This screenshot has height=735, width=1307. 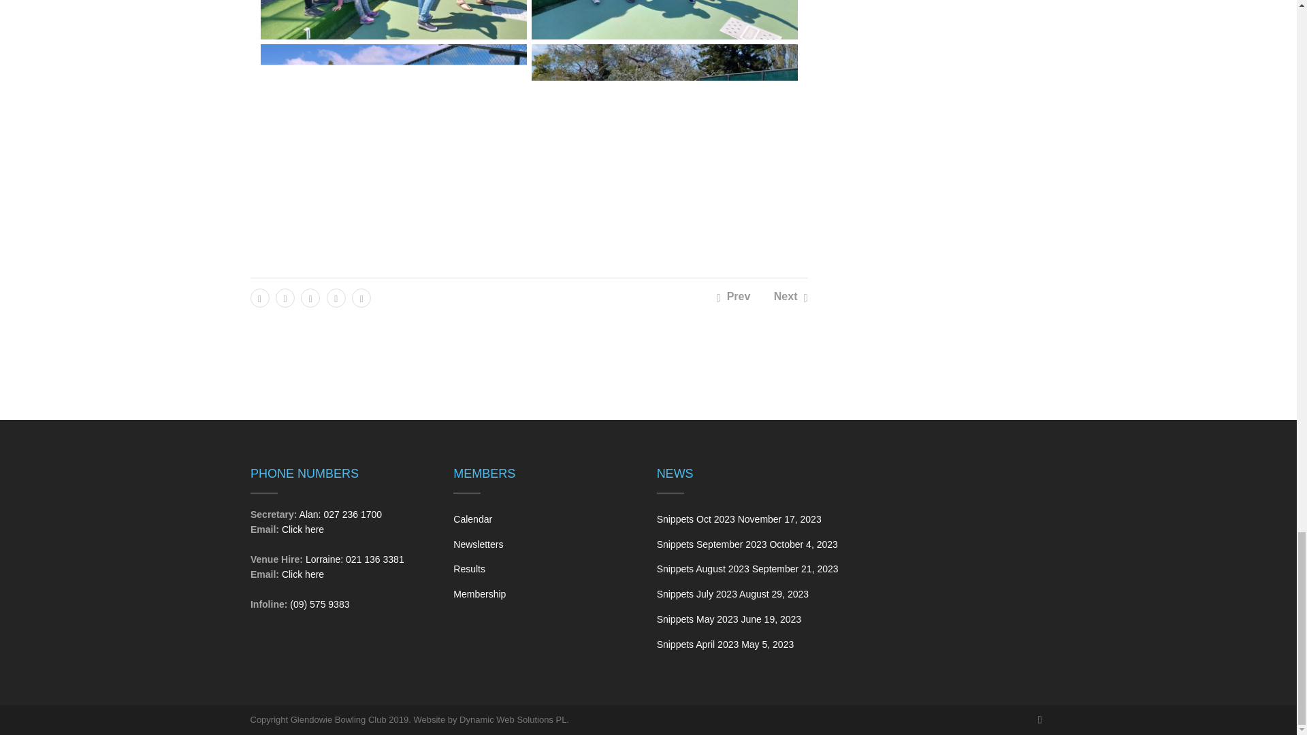 I want to click on Share on Facebook, so click(x=260, y=298).